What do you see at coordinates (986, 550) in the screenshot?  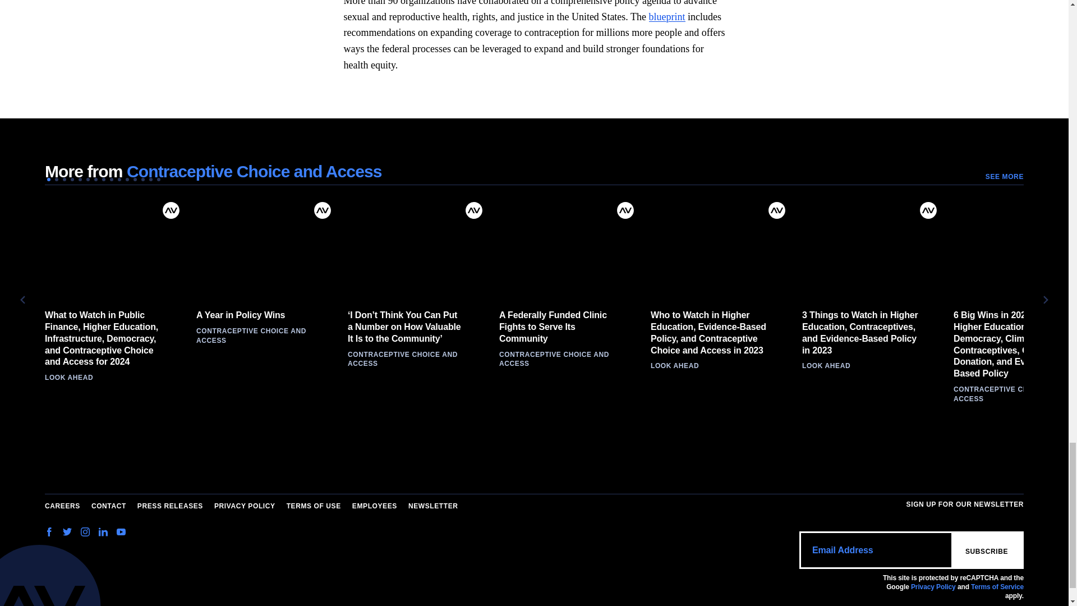 I see `Subscribe` at bounding box center [986, 550].